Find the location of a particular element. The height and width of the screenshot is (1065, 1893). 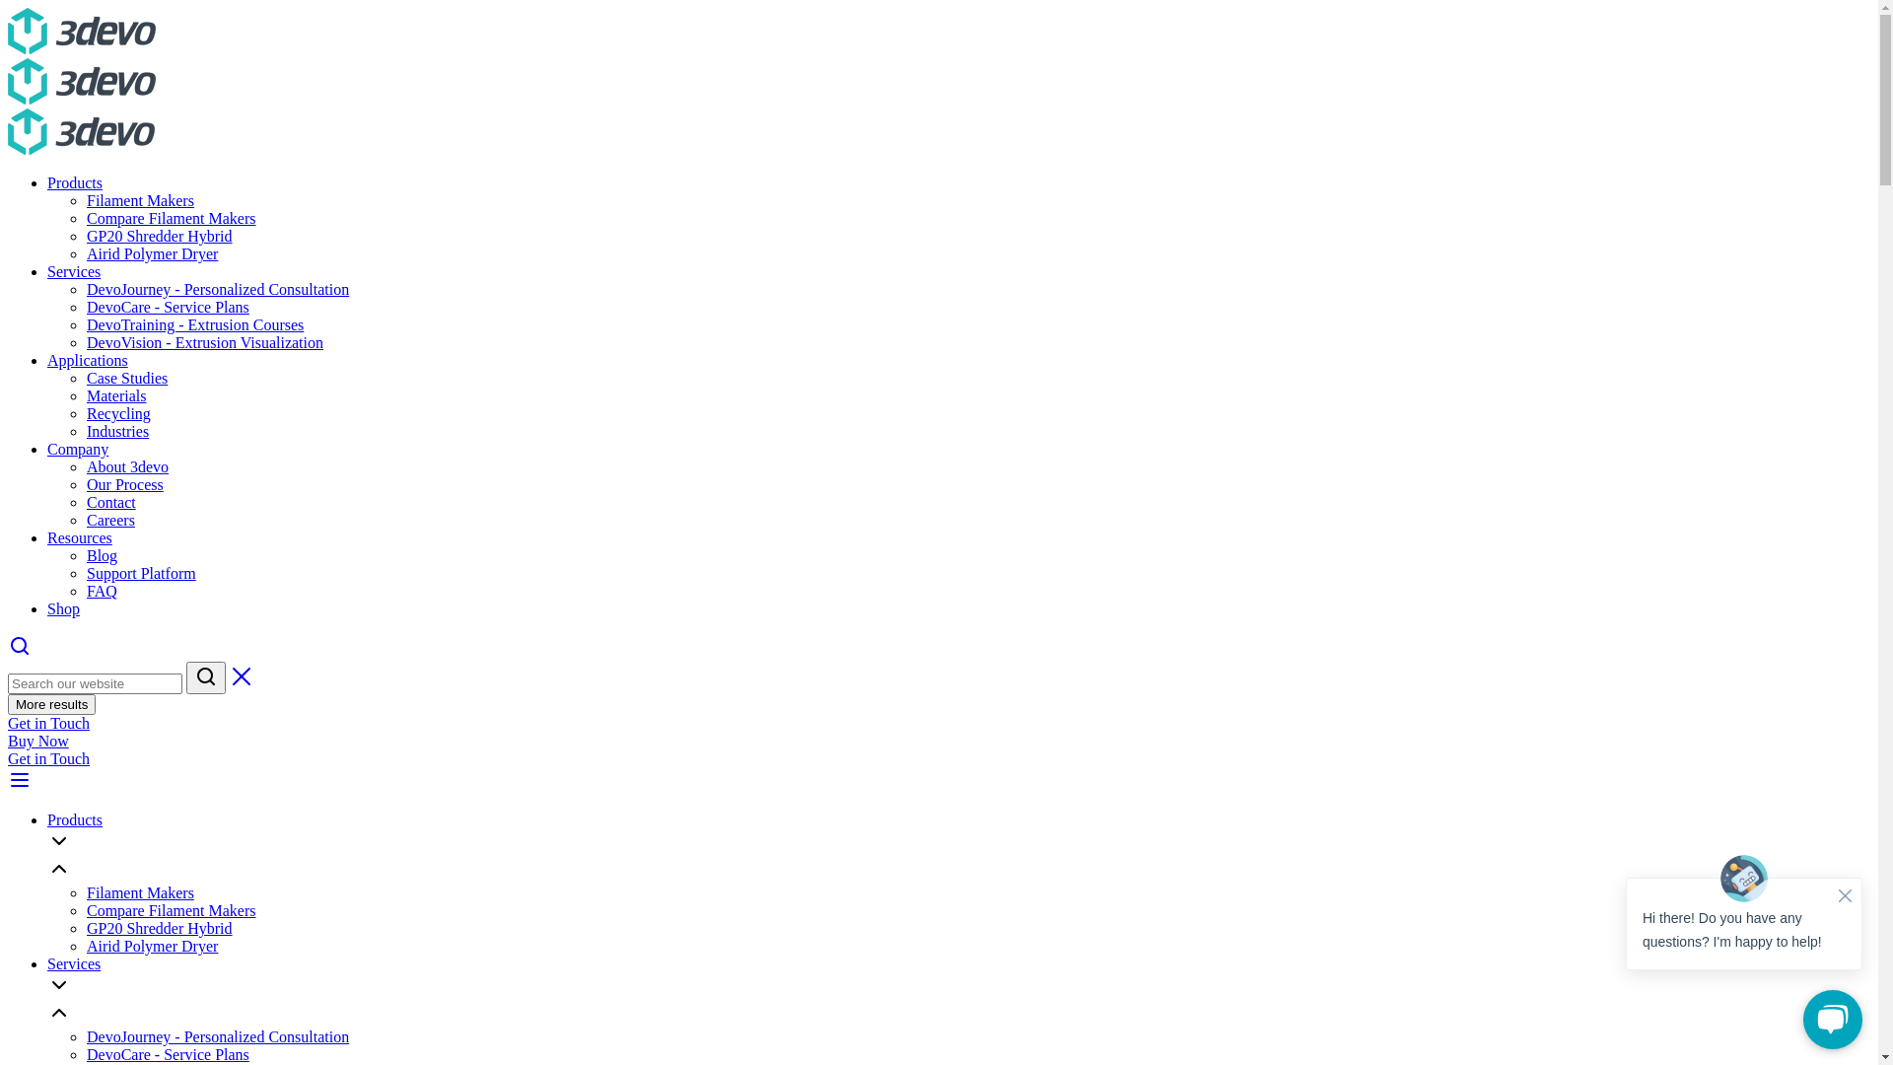

Industries is located at coordinates (118, 432).